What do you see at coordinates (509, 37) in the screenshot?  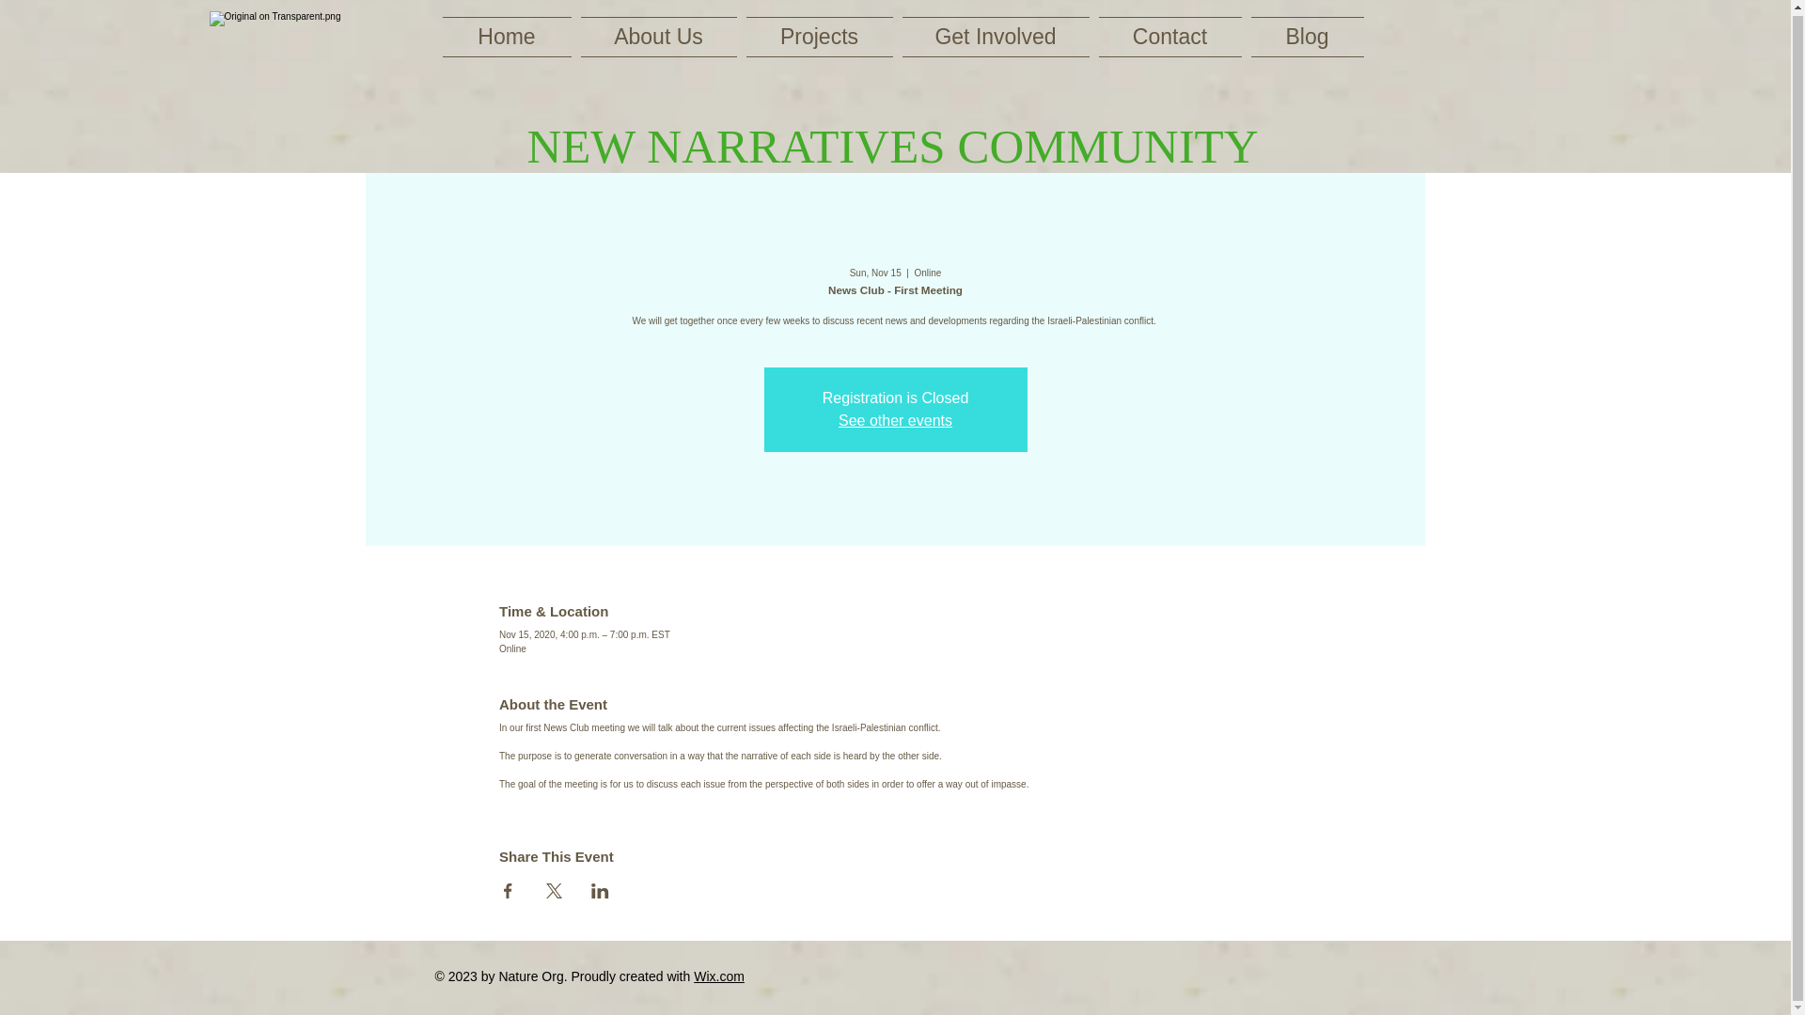 I see `Home` at bounding box center [509, 37].